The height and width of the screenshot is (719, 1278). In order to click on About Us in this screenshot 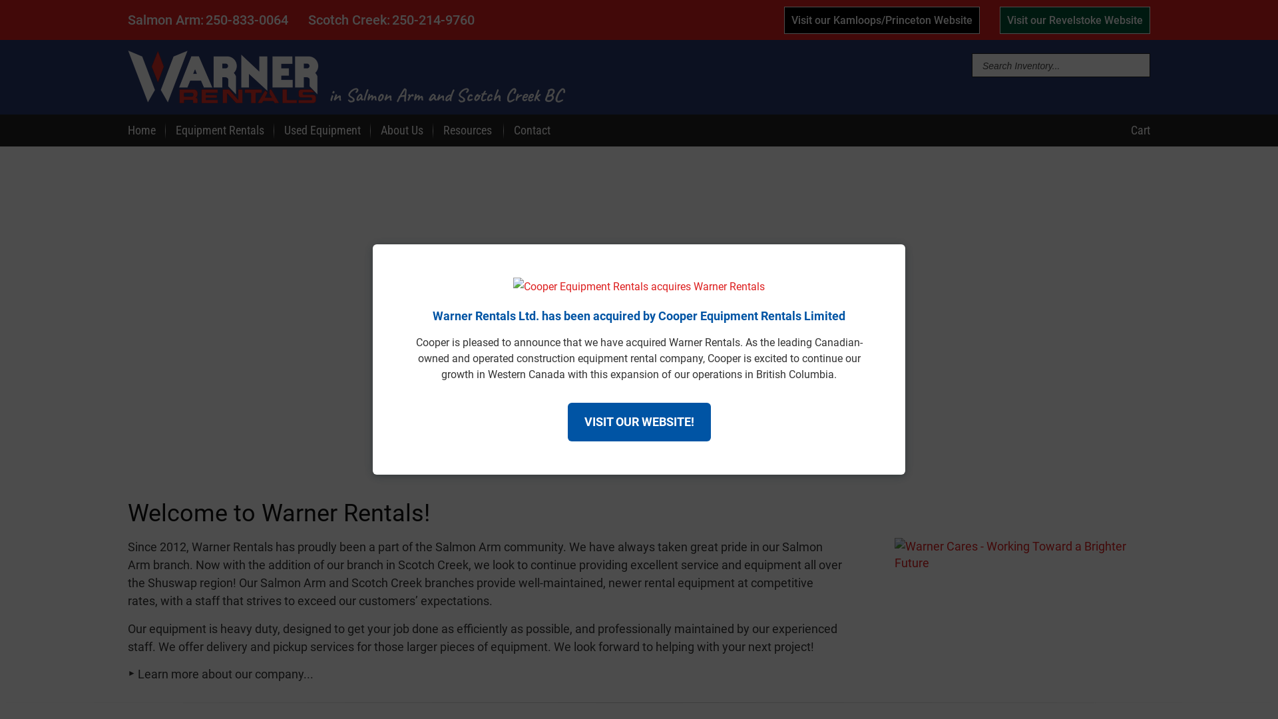, I will do `click(402, 130)`.